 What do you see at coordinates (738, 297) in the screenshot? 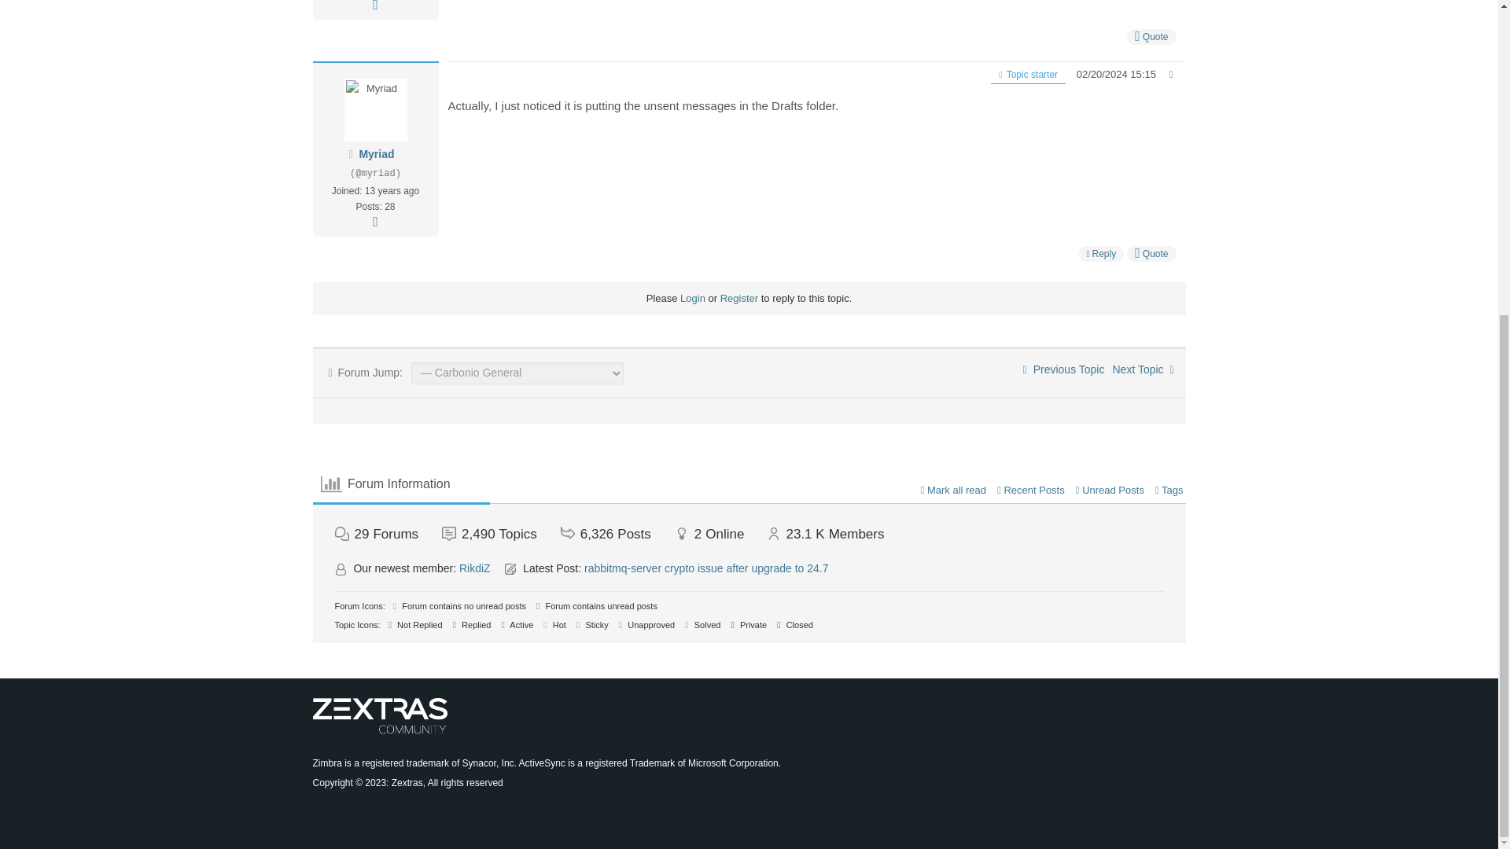
I see `Register` at bounding box center [738, 297].